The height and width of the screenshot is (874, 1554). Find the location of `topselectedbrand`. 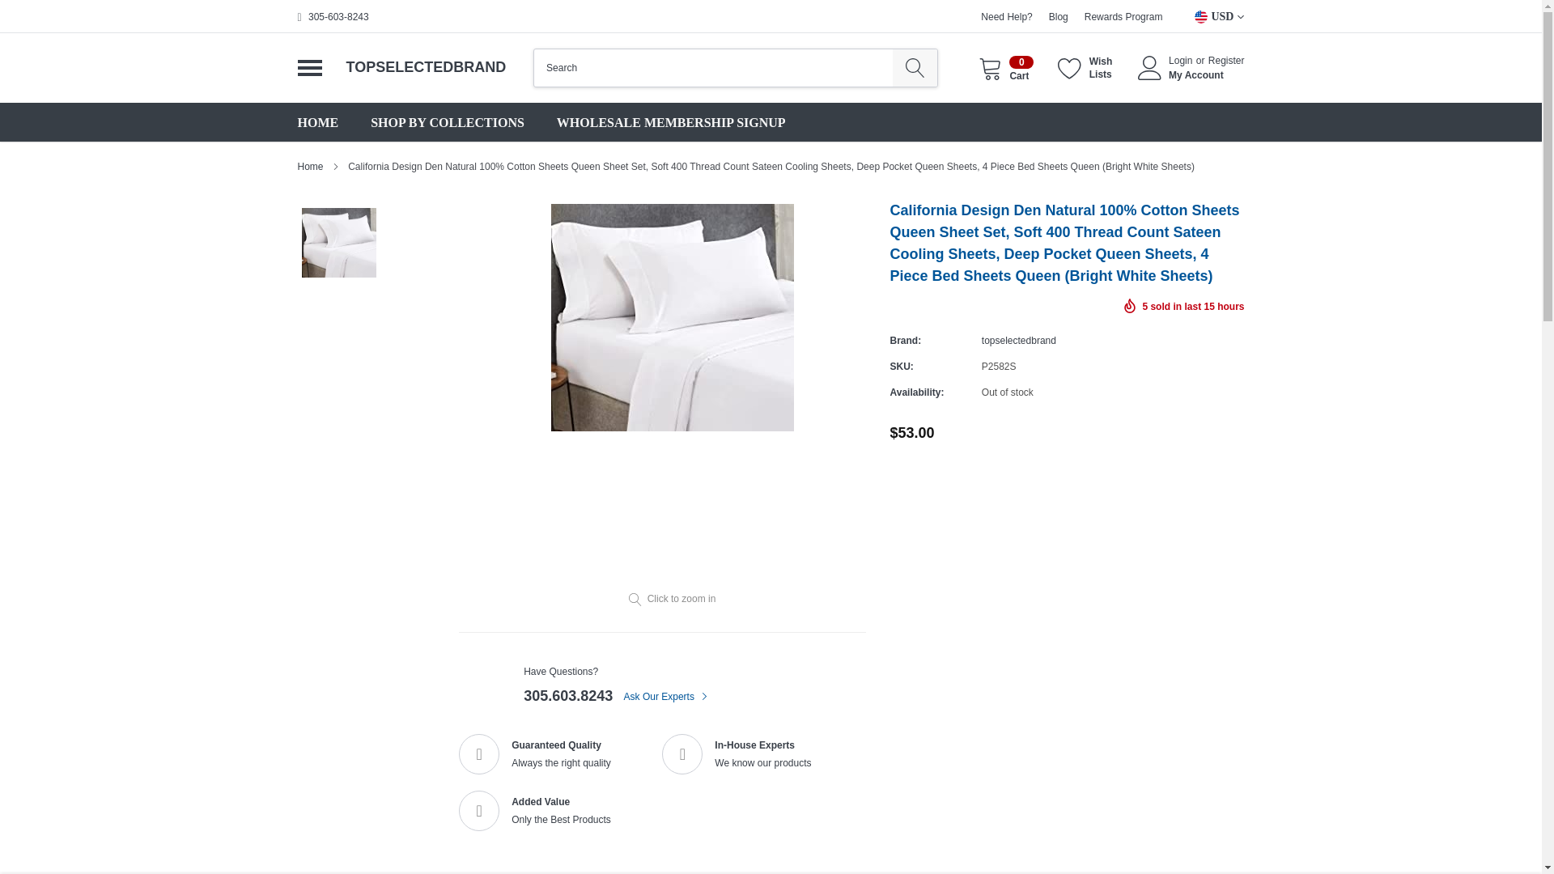

topselectedbrand is located at coordinates (1059, 17).